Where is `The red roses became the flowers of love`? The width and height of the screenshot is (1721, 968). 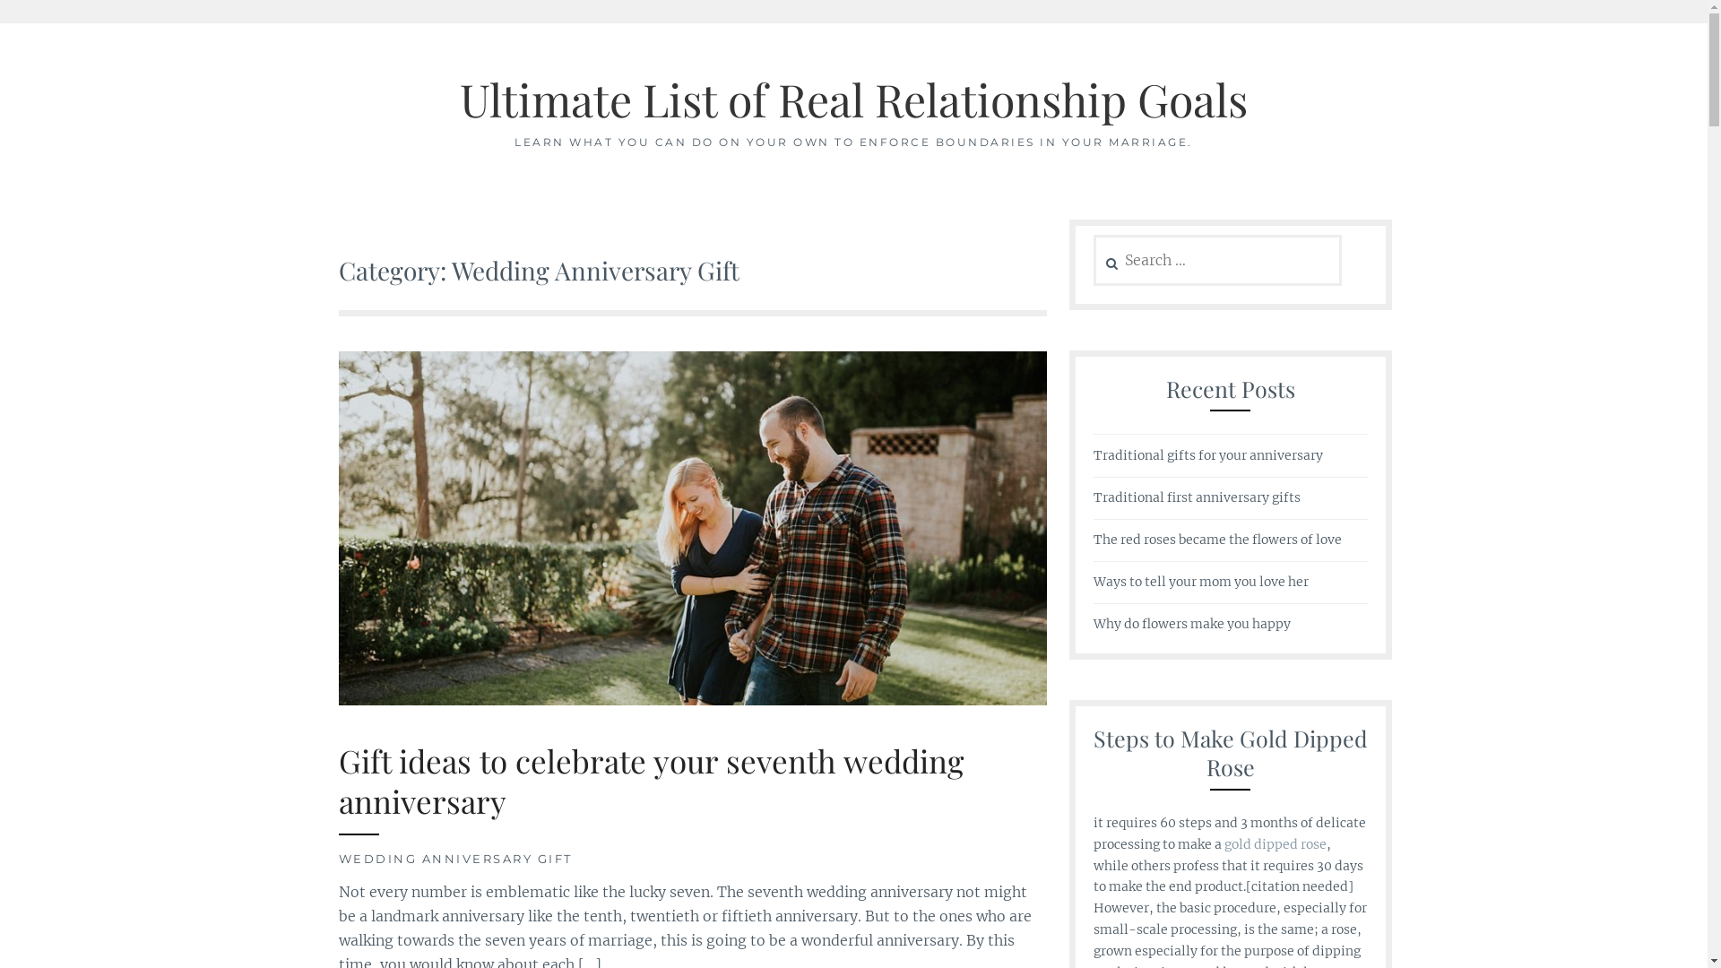
The red roses became the flowers of love is located at coordinates (1217, 540).